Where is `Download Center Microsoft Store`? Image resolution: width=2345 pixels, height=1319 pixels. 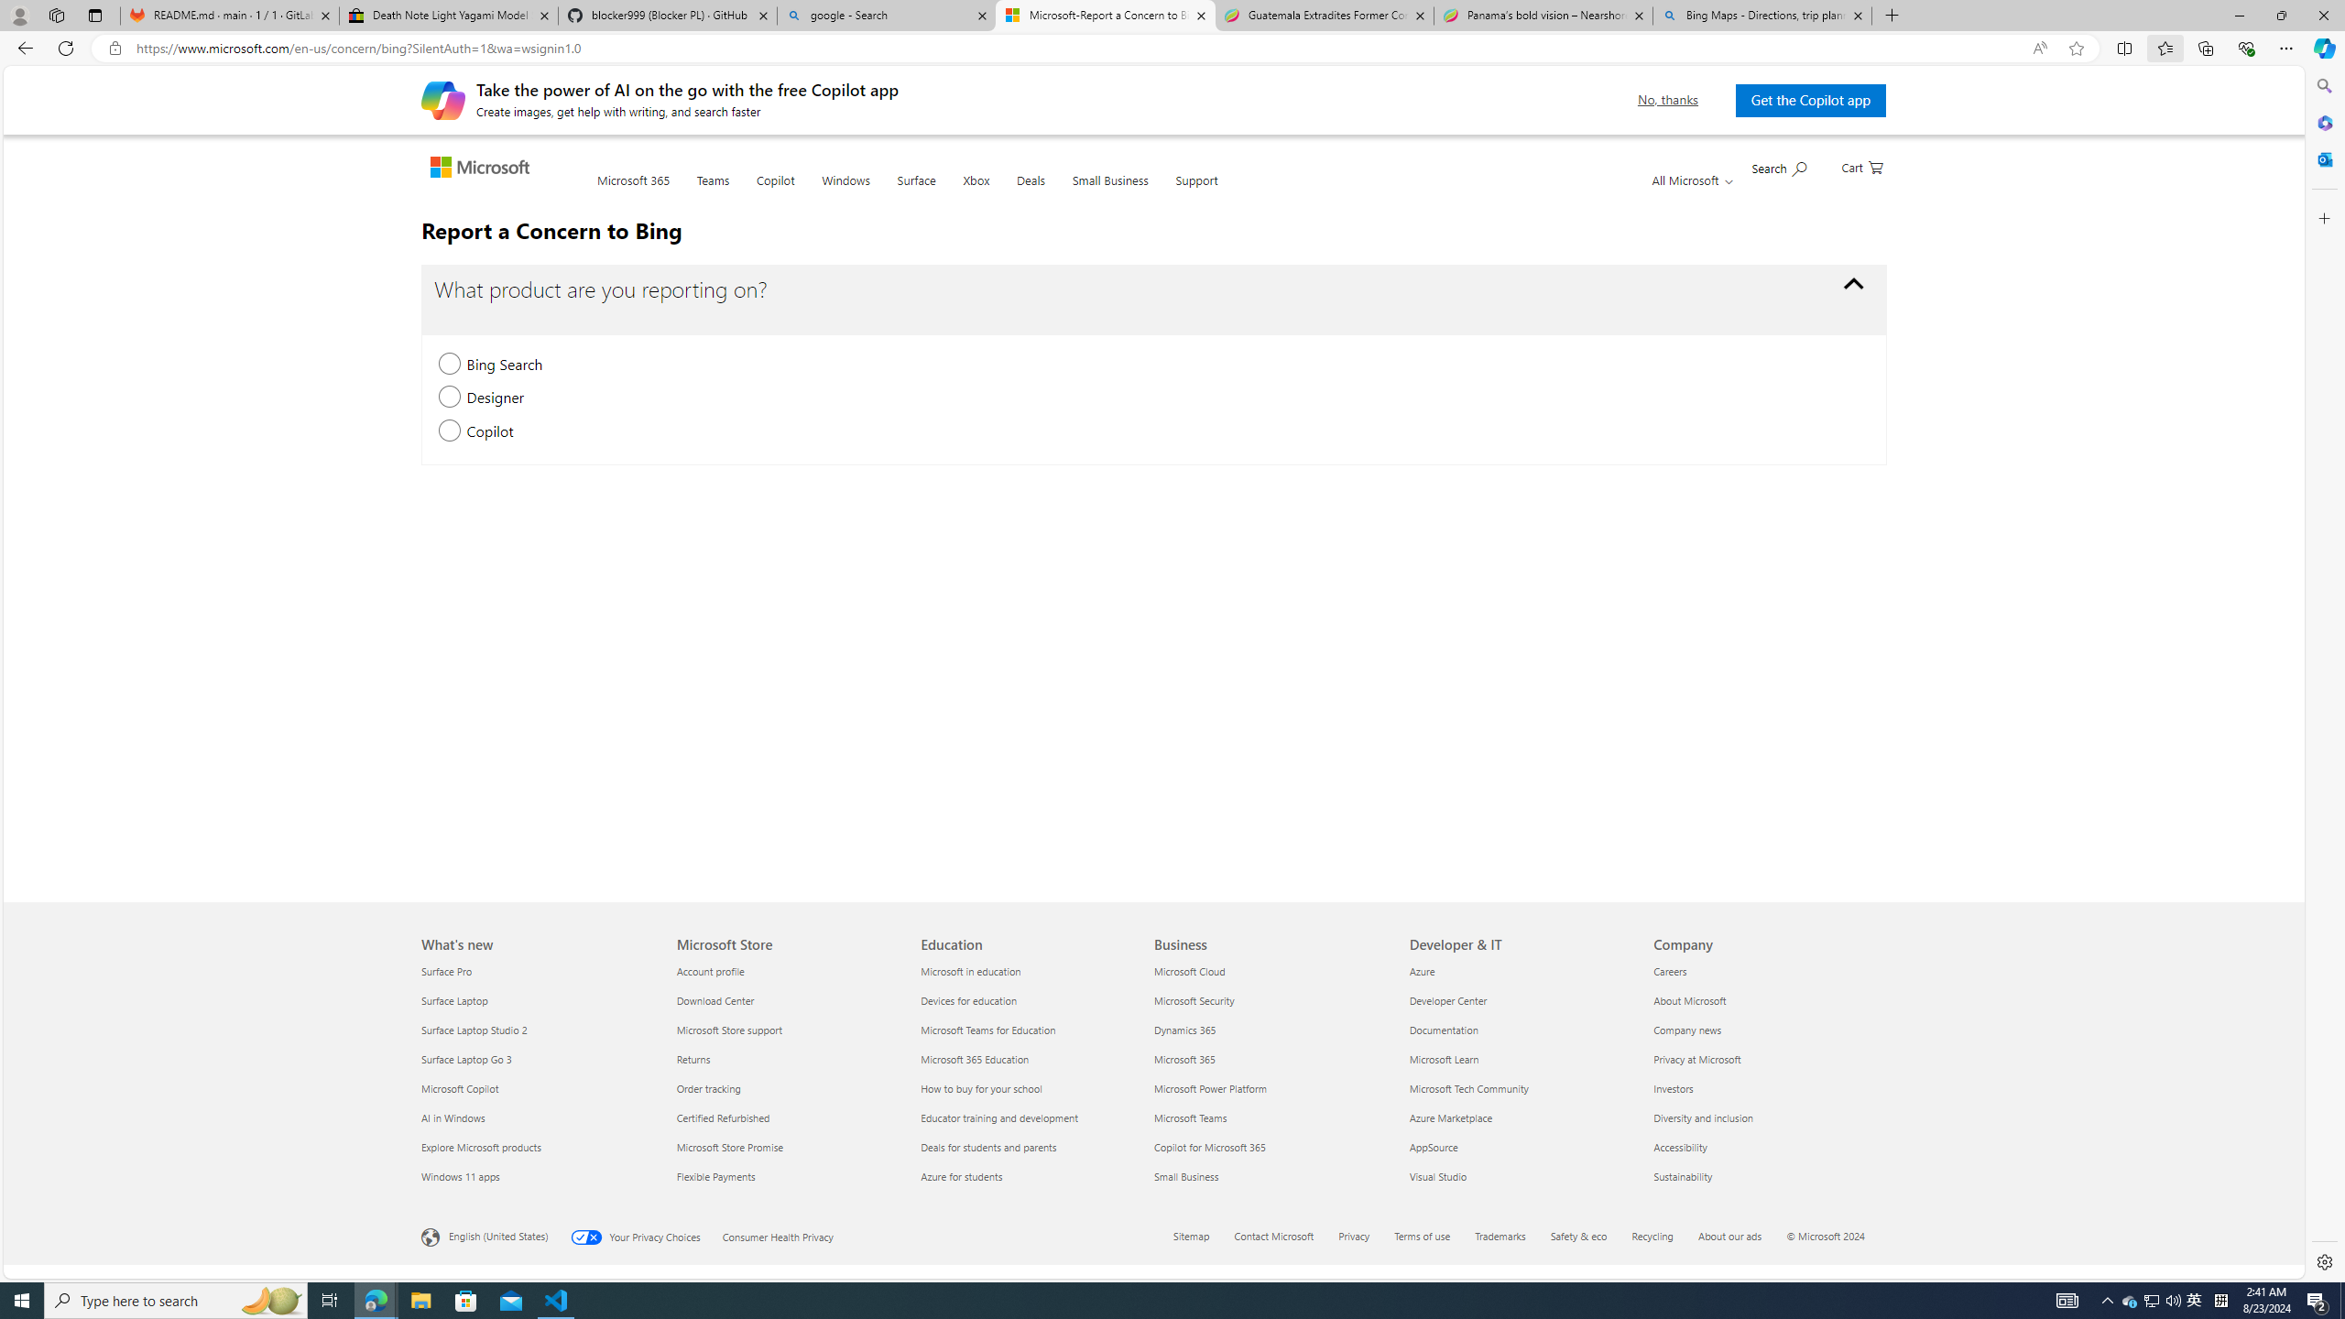 Download Center Microsoft Store is located at coordinates (714, 1000).